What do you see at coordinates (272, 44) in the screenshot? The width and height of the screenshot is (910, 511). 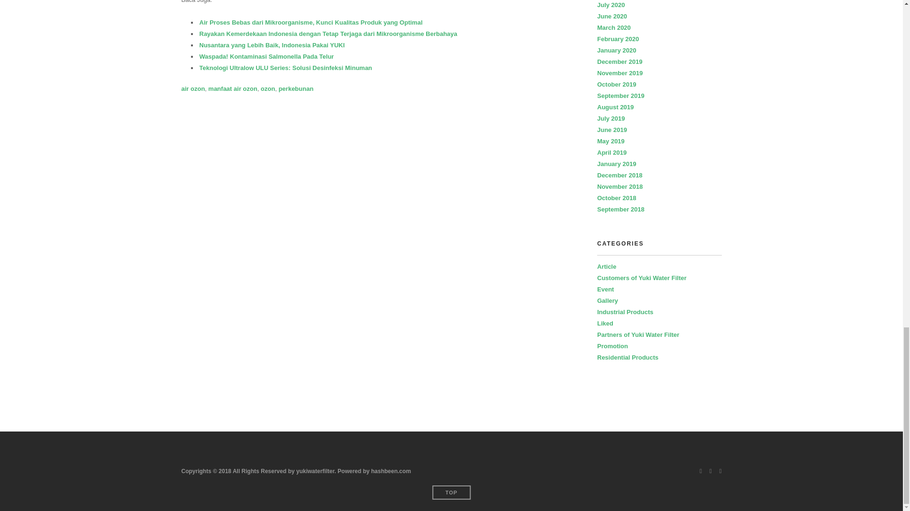 I see `Nusantara yang Lebih Baik, Indonesia Pakai YUKI` at bounding box center [272, 44].